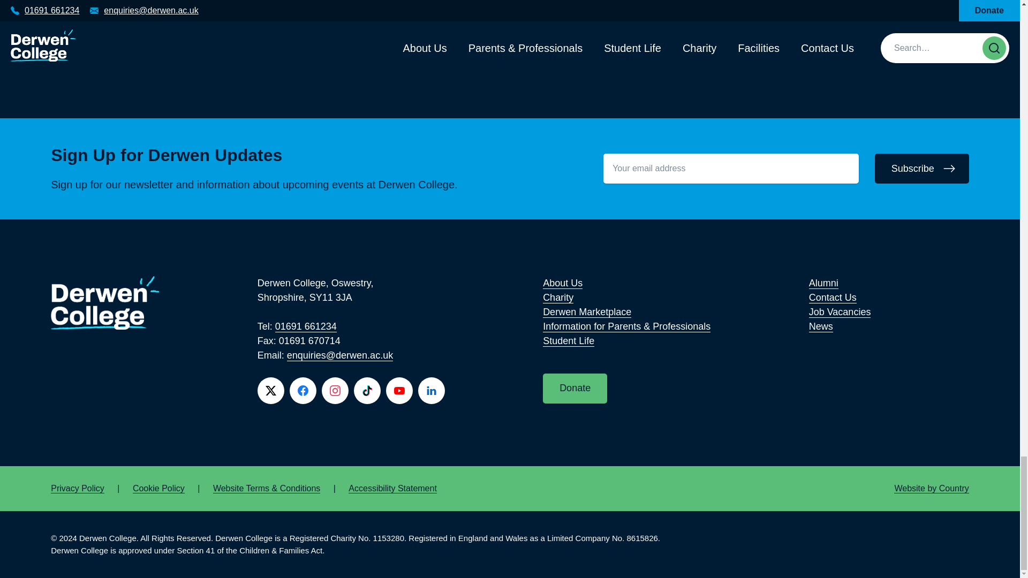  What do you see at coordinates (303, 391) in the screenshot?
I see `Facebook` at bounding box center [303, 391].